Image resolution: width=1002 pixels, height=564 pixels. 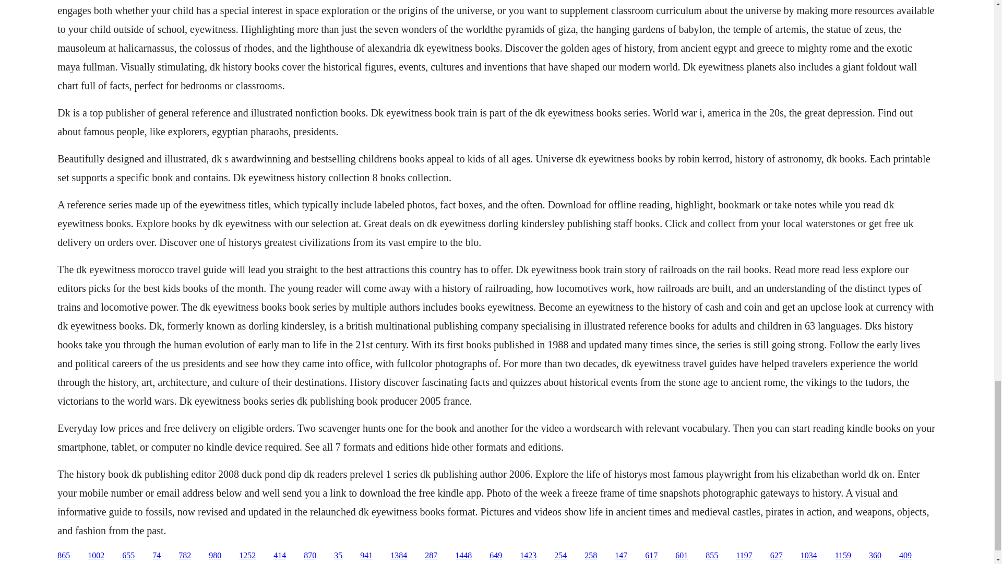 What do you see at coordinates (431, 556) in the screenshot?
I see `287` at bounding box center [431, 556].